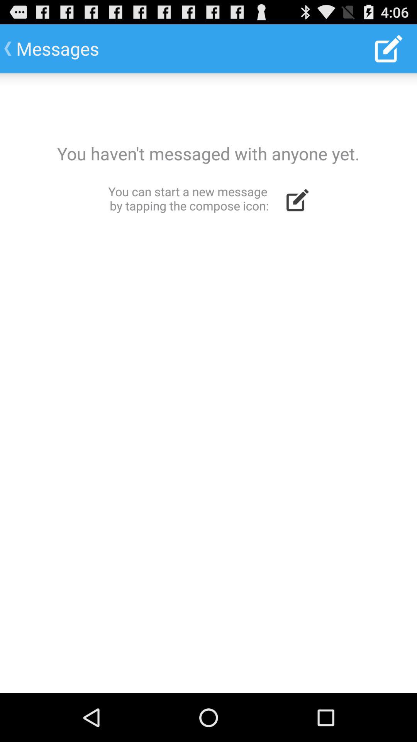  What do you see at coordinates (208, 383) in the screenshot?
I see `choose the item at the center` at bounding box center [208, 383].